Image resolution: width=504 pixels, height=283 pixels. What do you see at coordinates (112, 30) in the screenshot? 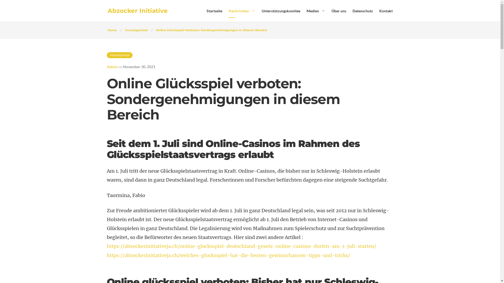
I see `Home` at bounding box center [112, 30].